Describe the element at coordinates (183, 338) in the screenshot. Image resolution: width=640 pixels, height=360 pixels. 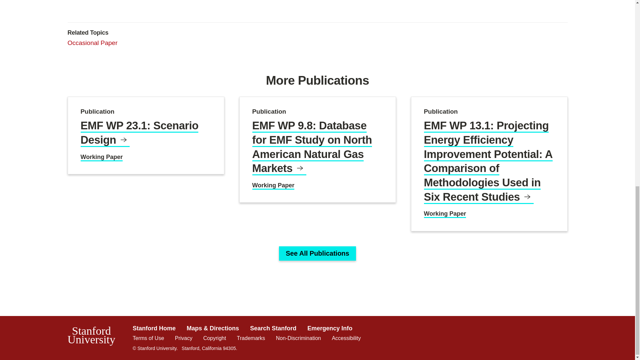
I see `Privacy and cookie policy` at that location.